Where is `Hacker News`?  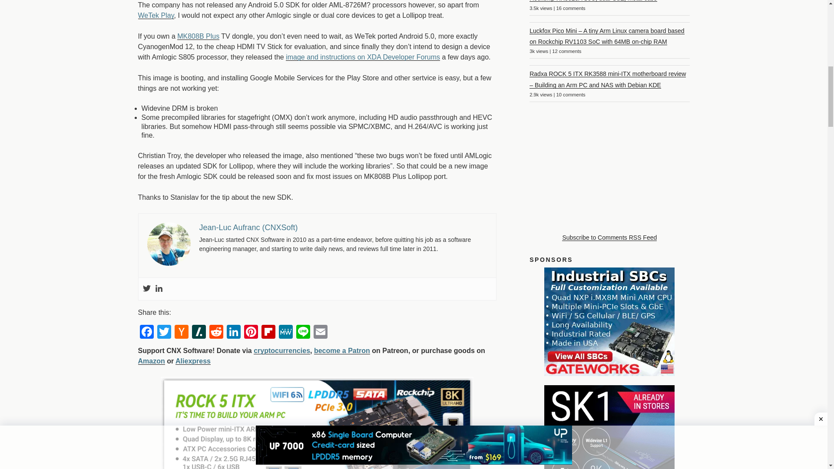
Hacker News is located at coordinates (181, 332).